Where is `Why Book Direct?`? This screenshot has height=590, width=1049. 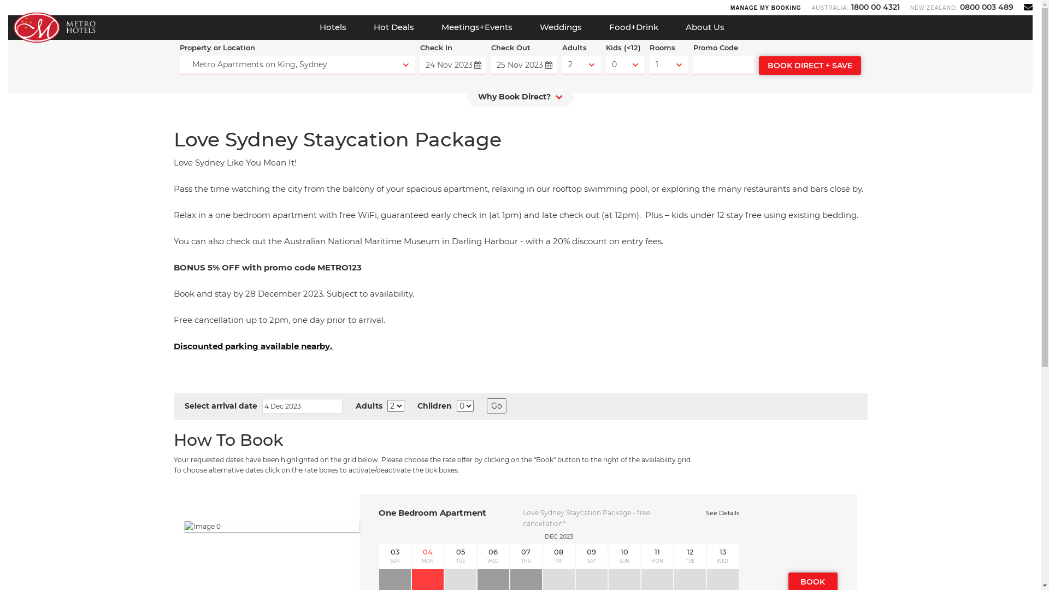
Why Book Direct? is located at coordinates (520, 99).